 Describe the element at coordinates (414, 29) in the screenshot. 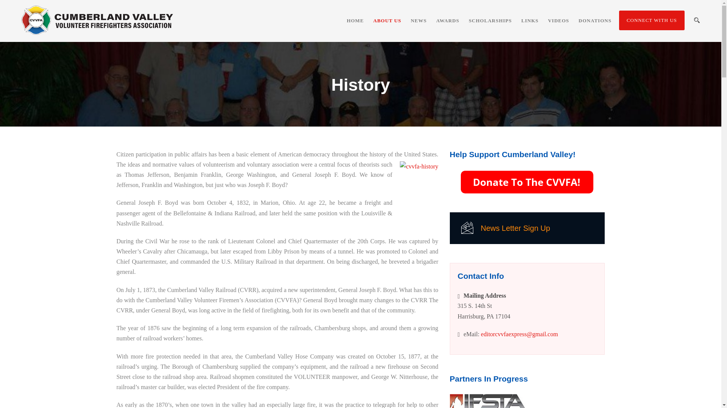

I see `NEWS` at that location.